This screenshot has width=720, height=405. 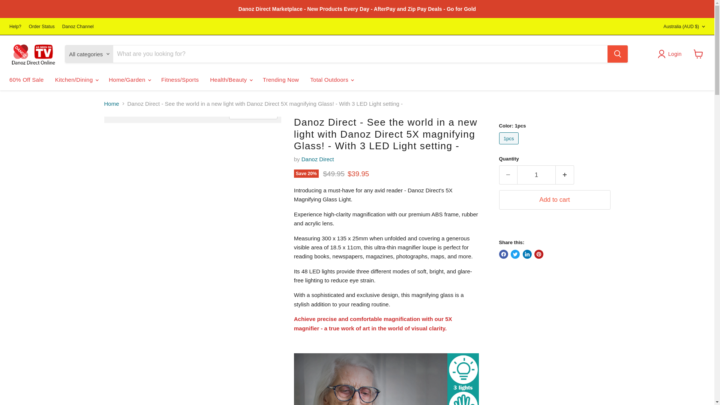 What do you see at coordinates (536, 175) in the screenshot?
I see `1` at bounding box center [536, 175].